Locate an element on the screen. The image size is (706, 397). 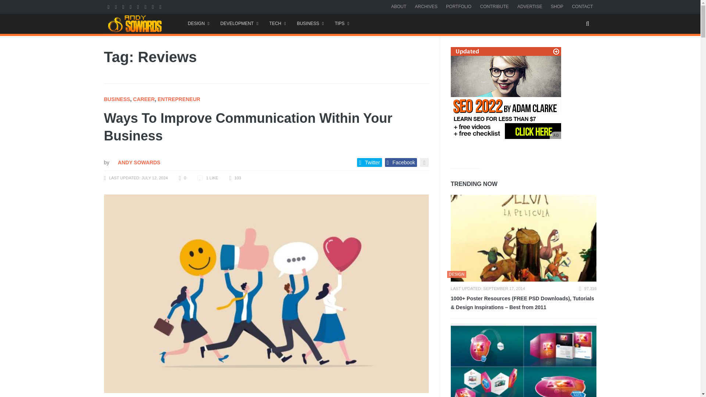
ARCHIVES is located at coordinates (426, 6).